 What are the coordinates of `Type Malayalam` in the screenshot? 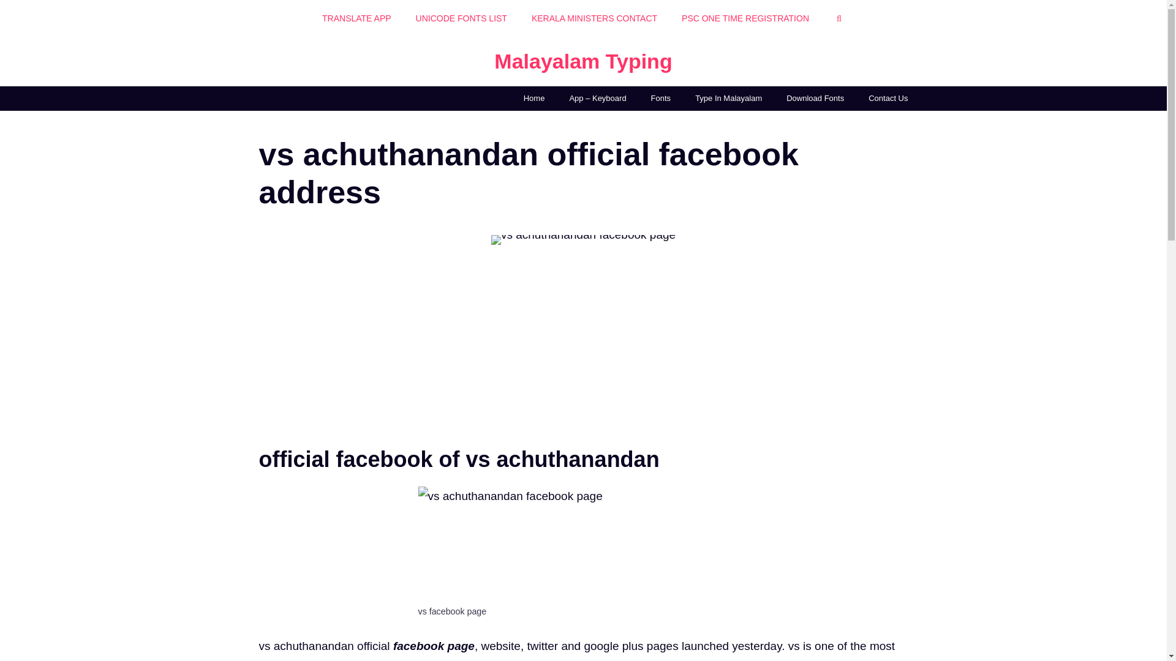 It's located at (534, 99).